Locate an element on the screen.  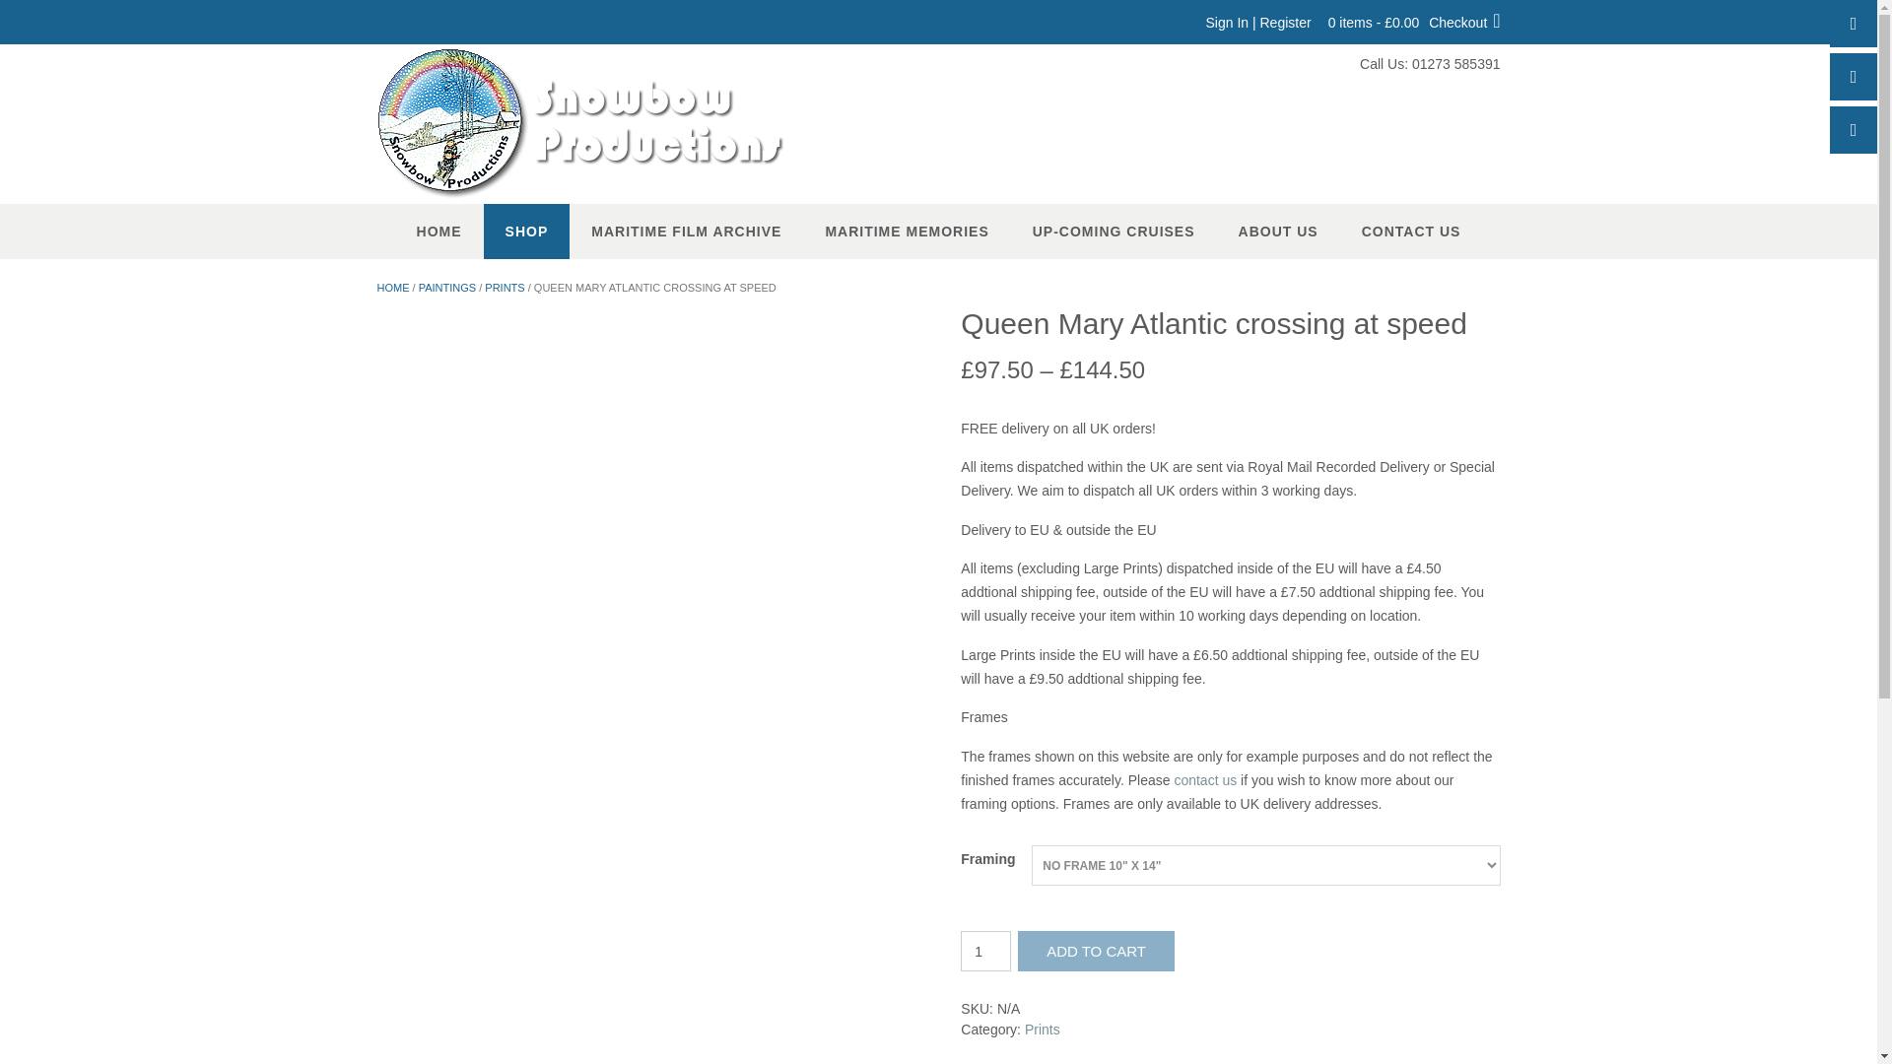
MARITIME FILM ARCHIVE is located at coordinates (686, 232).